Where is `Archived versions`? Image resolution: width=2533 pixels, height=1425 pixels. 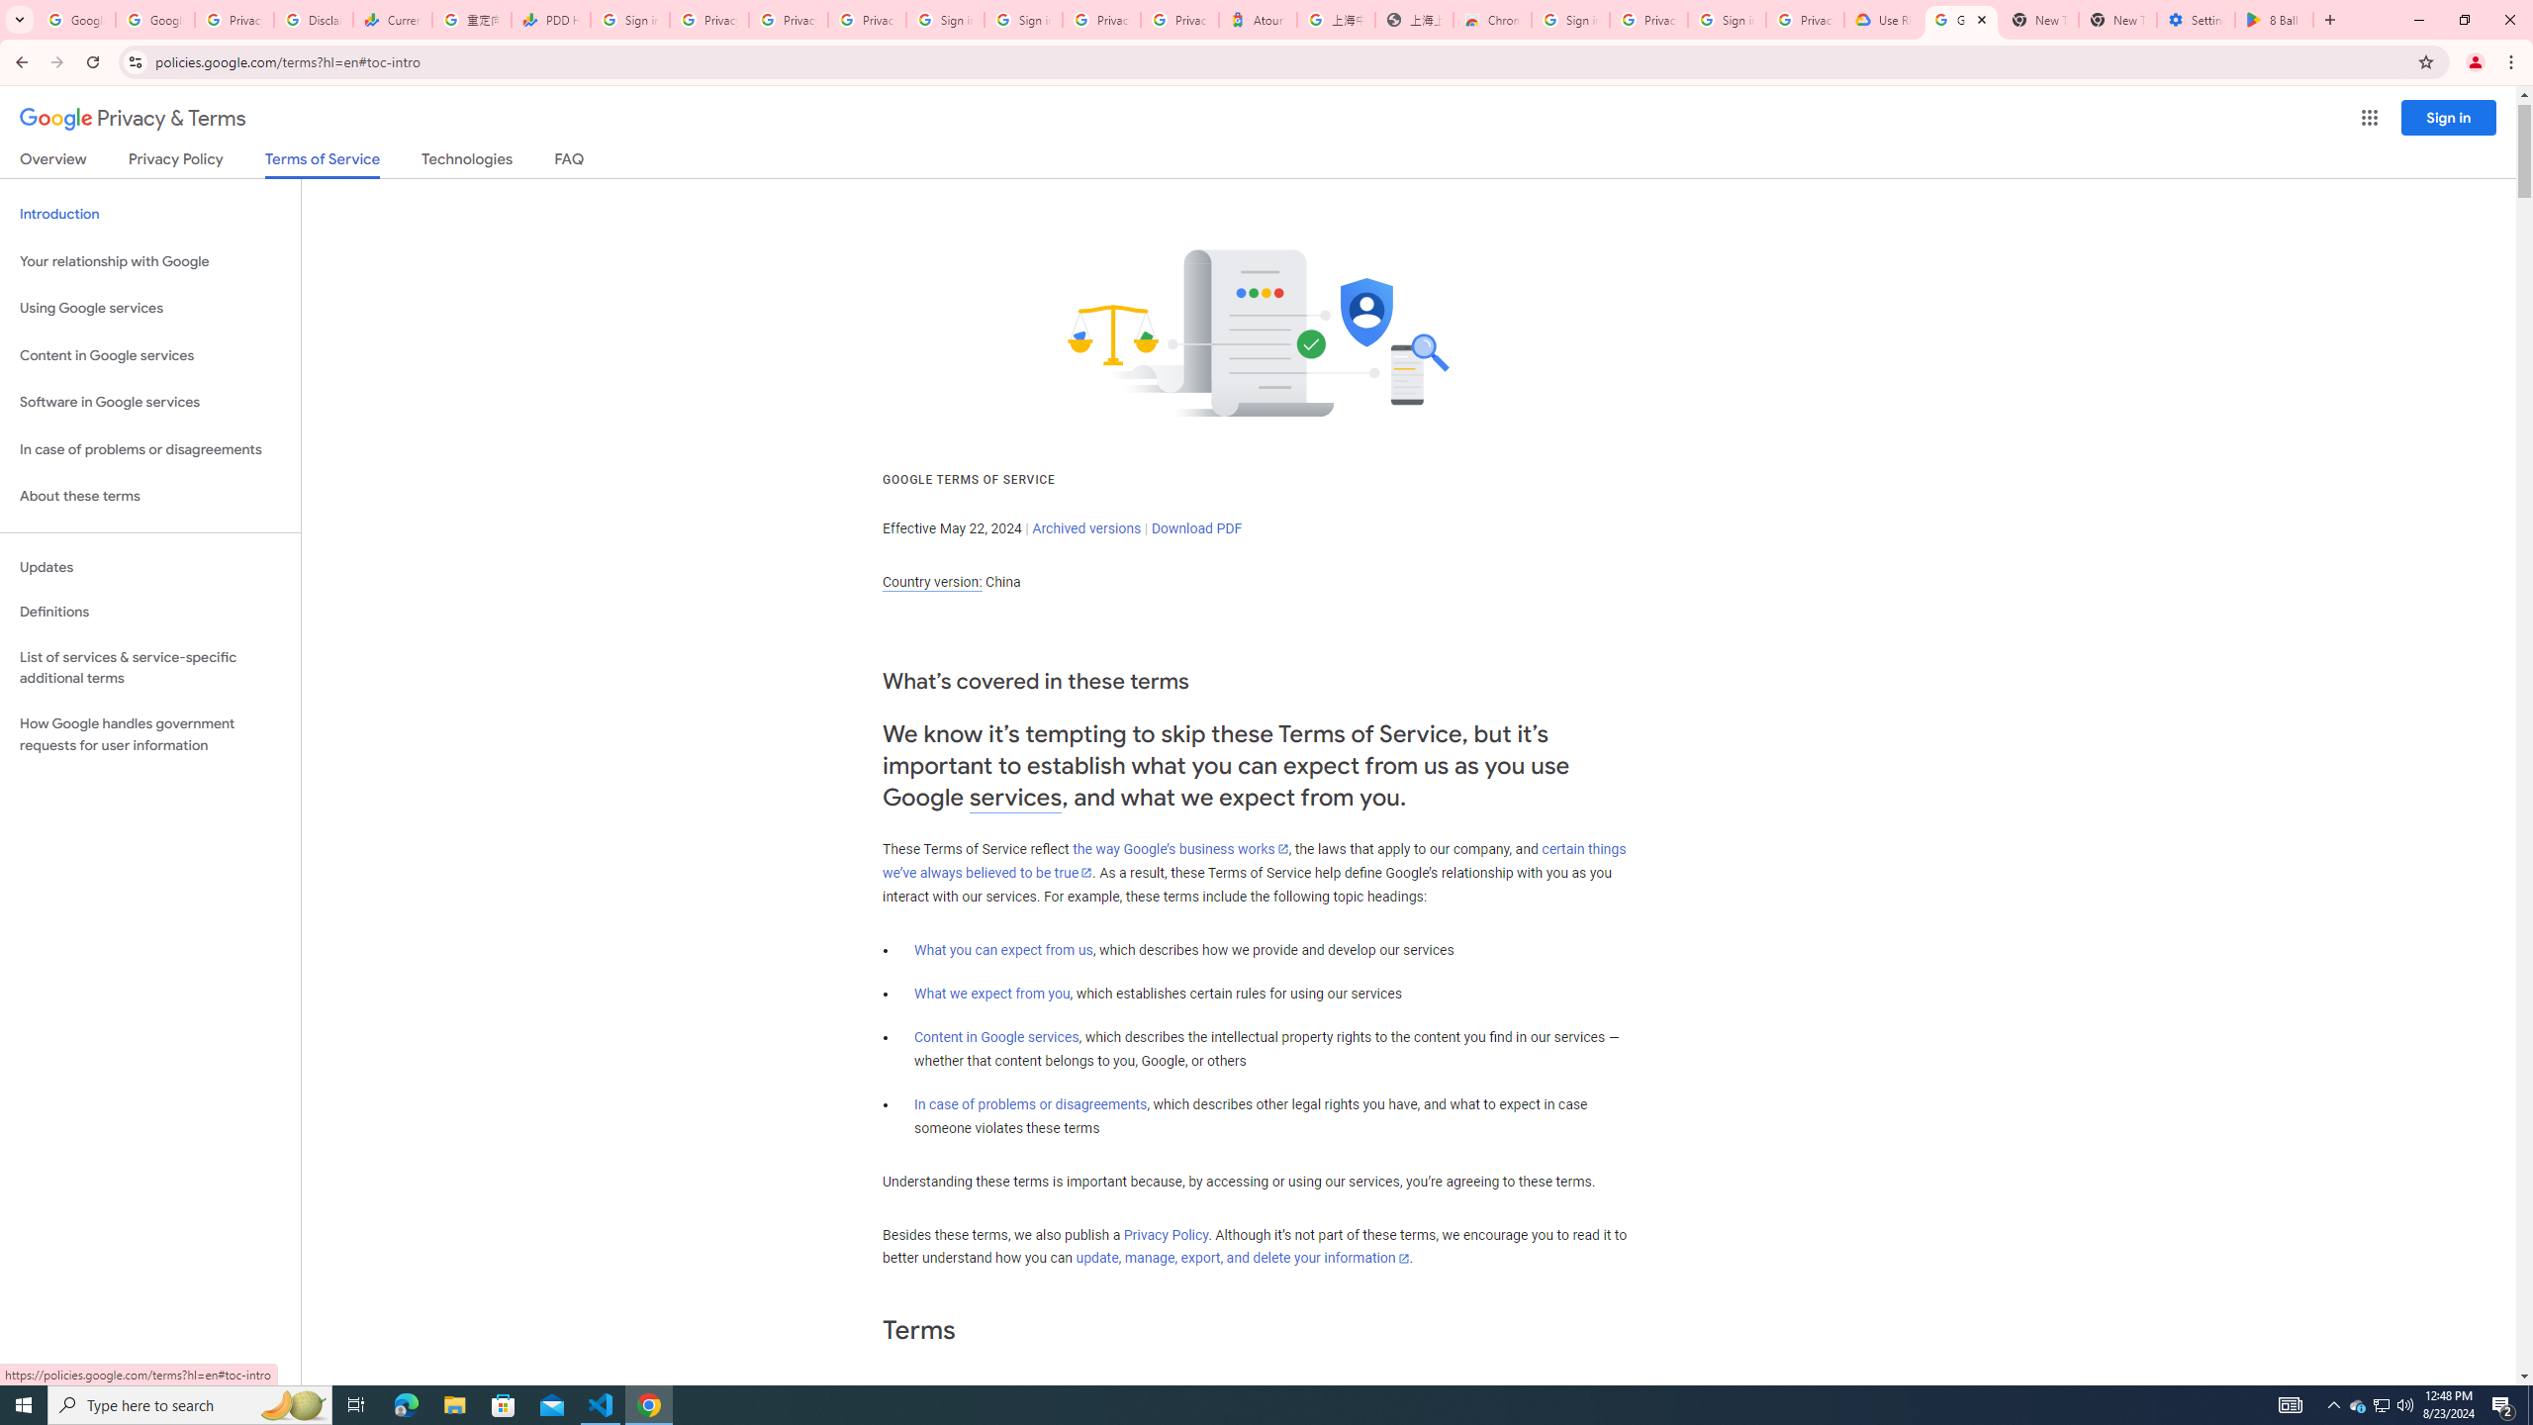
Archived versions is located at coordinates (1086, 528).